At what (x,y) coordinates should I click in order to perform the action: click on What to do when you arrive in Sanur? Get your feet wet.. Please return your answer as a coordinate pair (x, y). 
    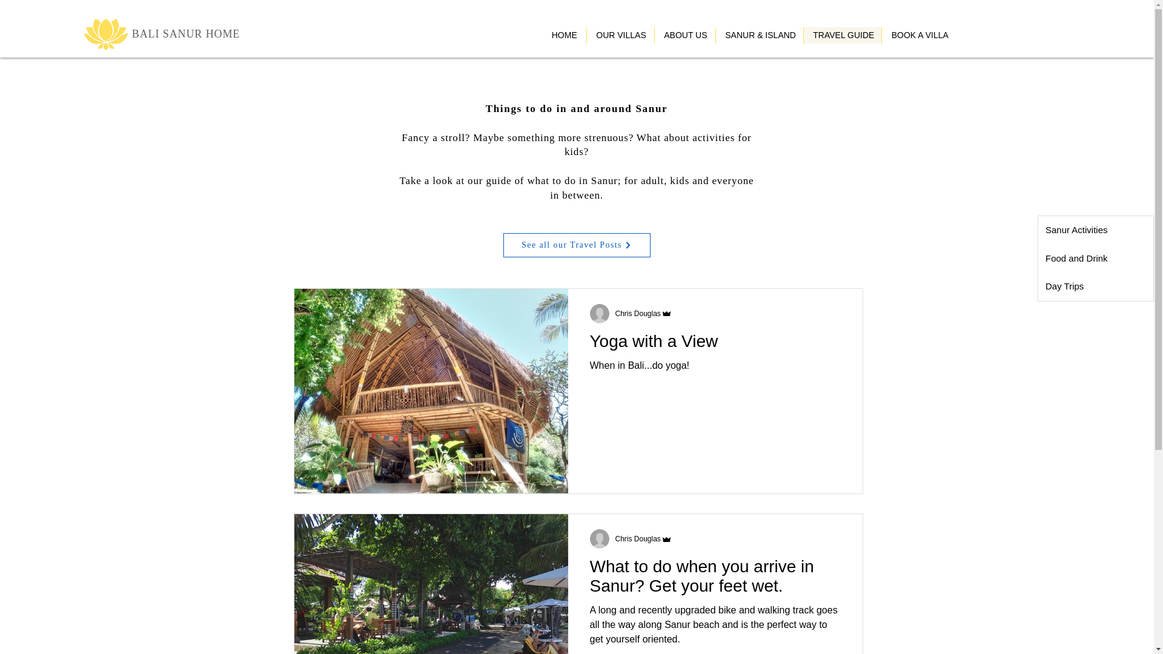
    Looking at the image, I should click on (715, 580).